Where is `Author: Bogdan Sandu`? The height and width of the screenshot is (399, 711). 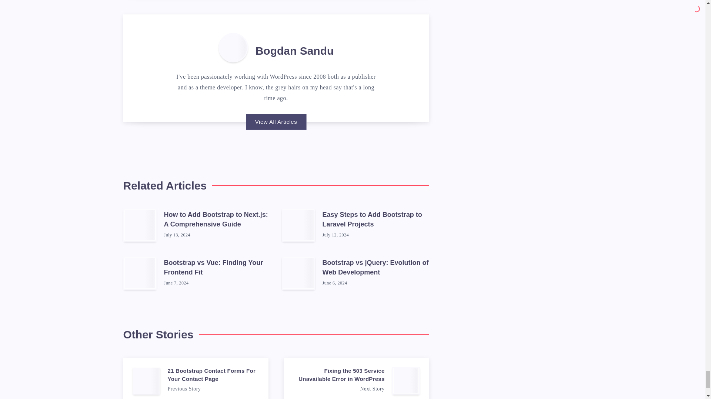
Author: Bogdan Sandu is located at coordinates (233, 47).